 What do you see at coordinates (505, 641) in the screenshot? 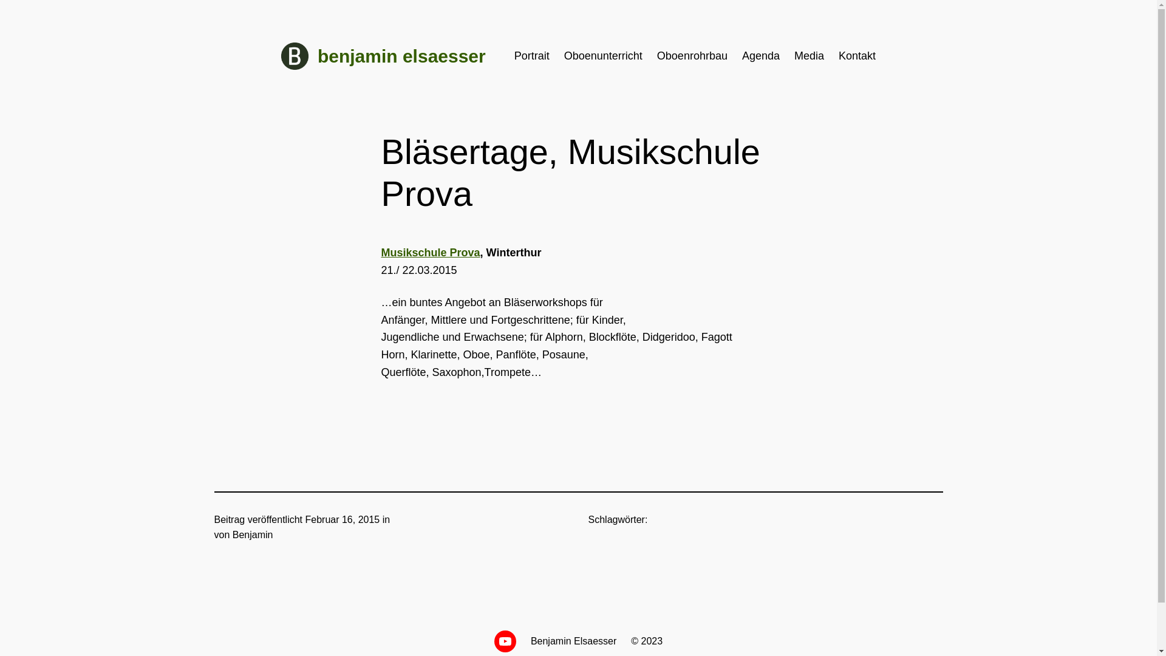
I see `YouTube` at bounding box center [505, 641].